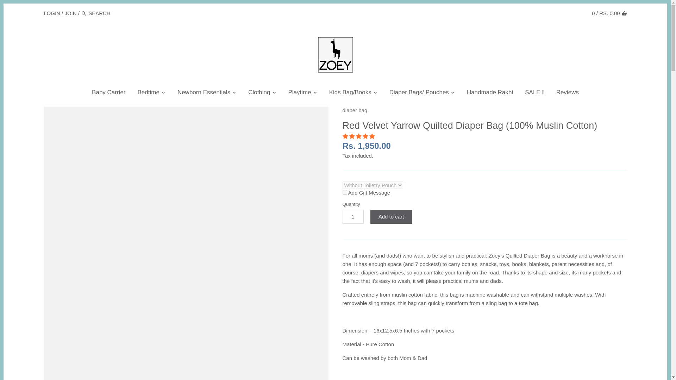 This screenshot has height=380, width=676. What do you see at coordinates (624, 13) in the screenshot?
I see `CART` at bounding box center [624, 13].